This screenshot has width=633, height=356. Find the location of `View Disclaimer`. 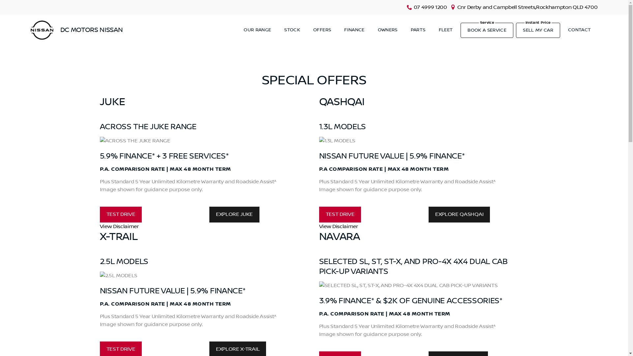

View Disclaimer is located at coordinates (424, 226).